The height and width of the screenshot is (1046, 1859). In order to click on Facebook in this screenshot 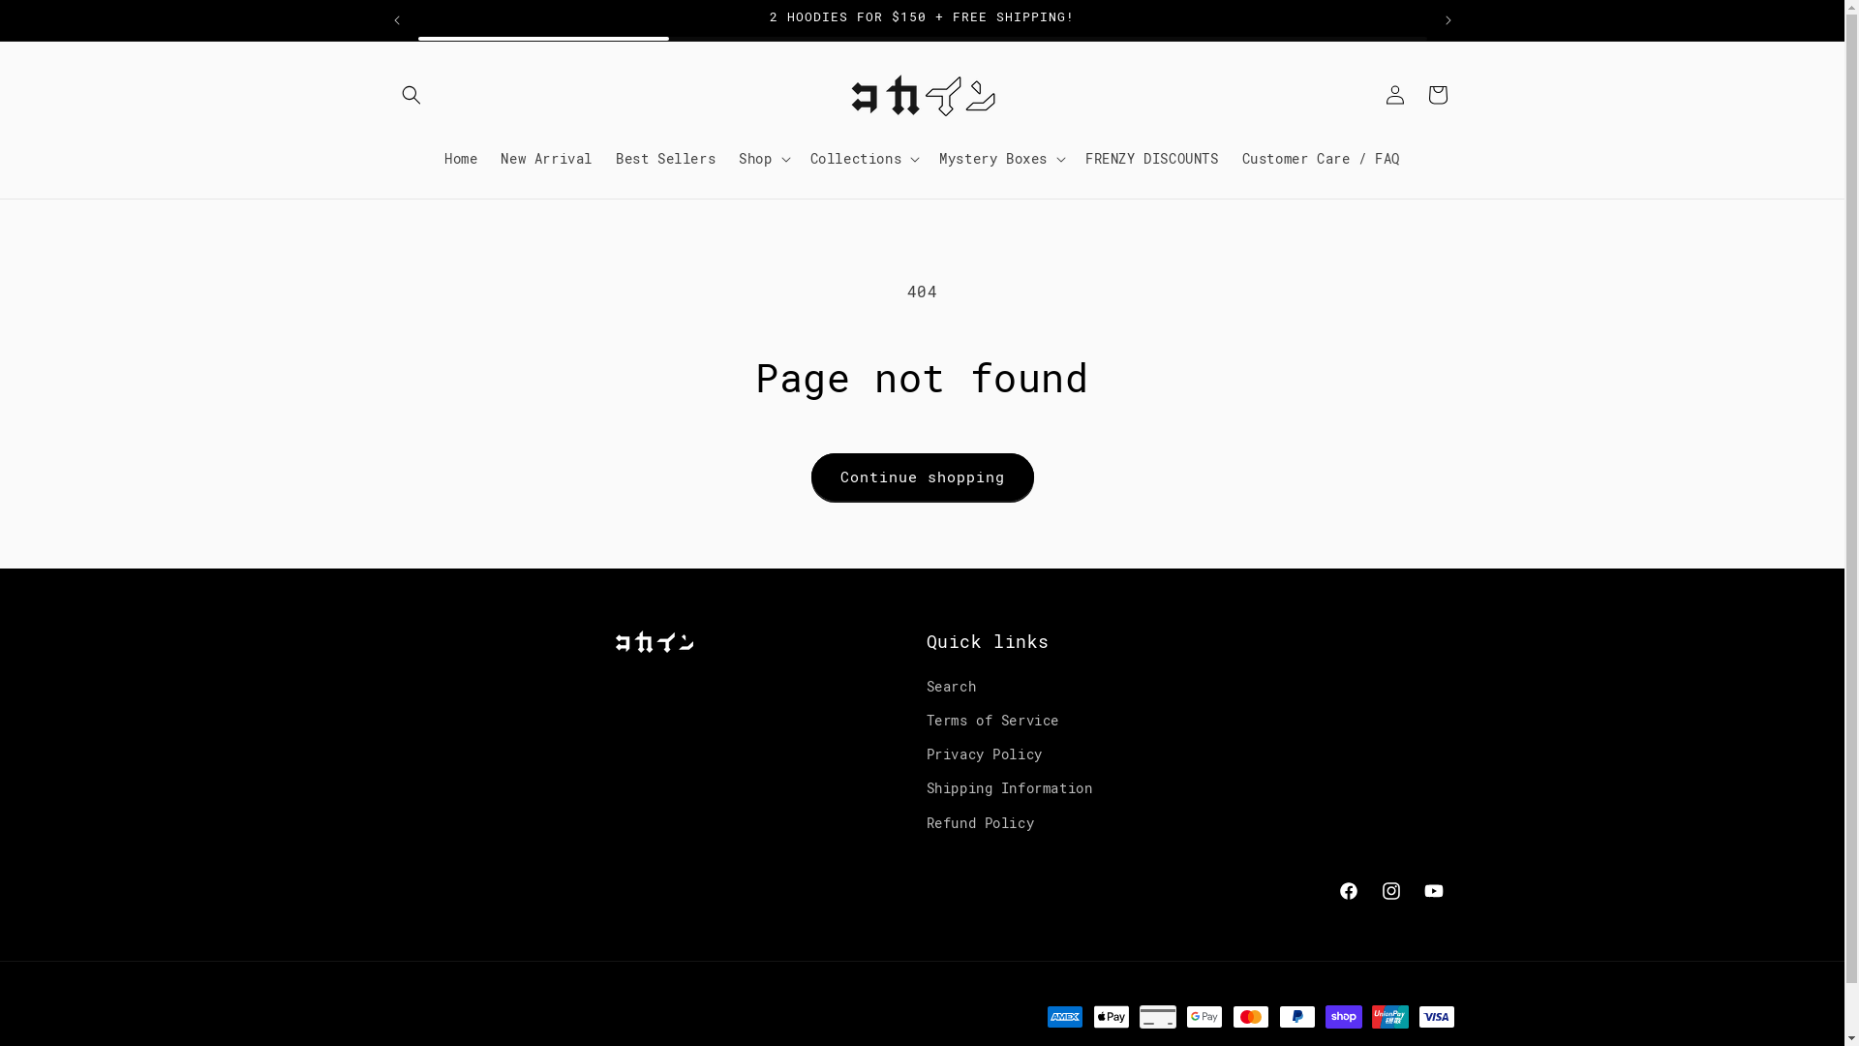, I will do `click(1348, 891)`.